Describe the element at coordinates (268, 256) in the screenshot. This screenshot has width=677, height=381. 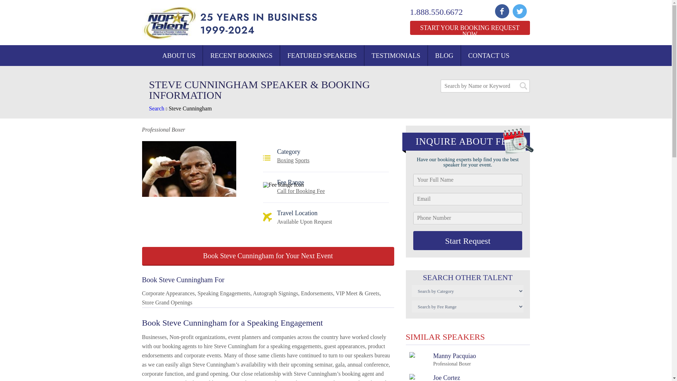
I see `CONTACT US` at that location.